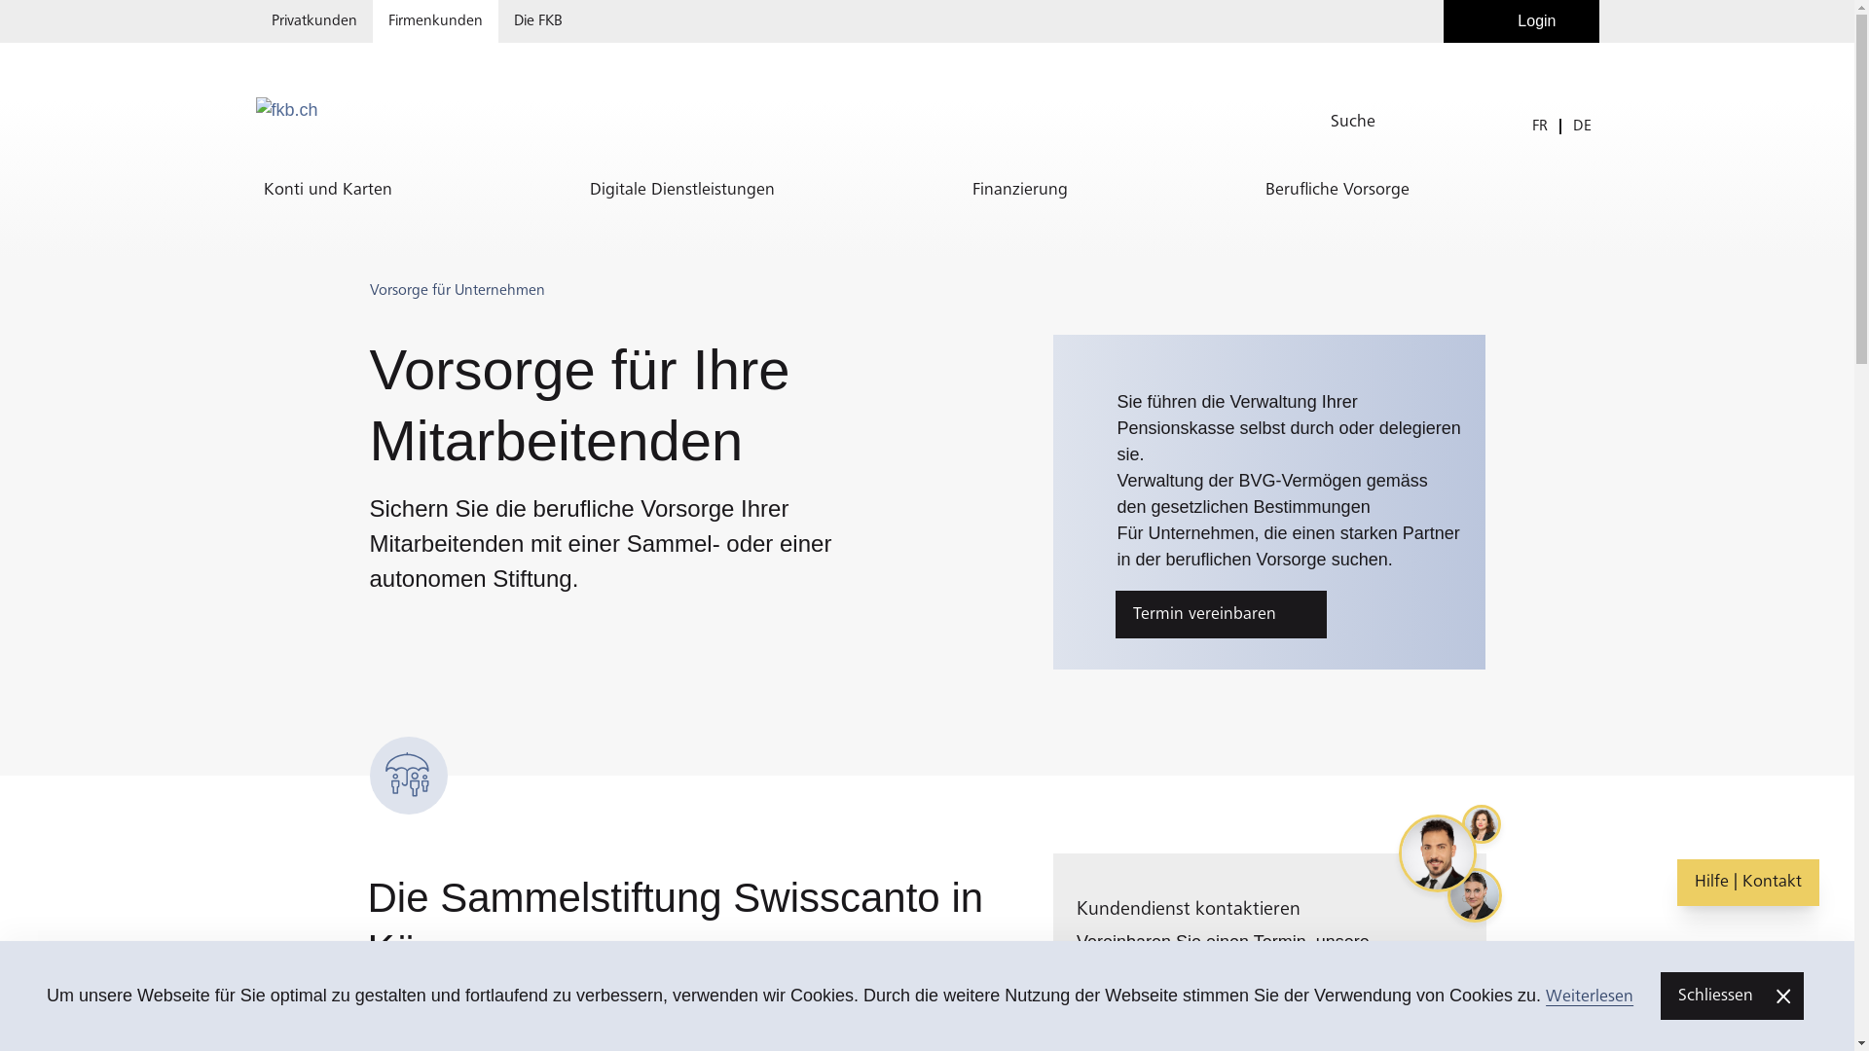 This screenshot has height=1051, width=1869. Describe the element at coordinates (1733, 997) in the screenshot. I see `Schliessen` at that location.